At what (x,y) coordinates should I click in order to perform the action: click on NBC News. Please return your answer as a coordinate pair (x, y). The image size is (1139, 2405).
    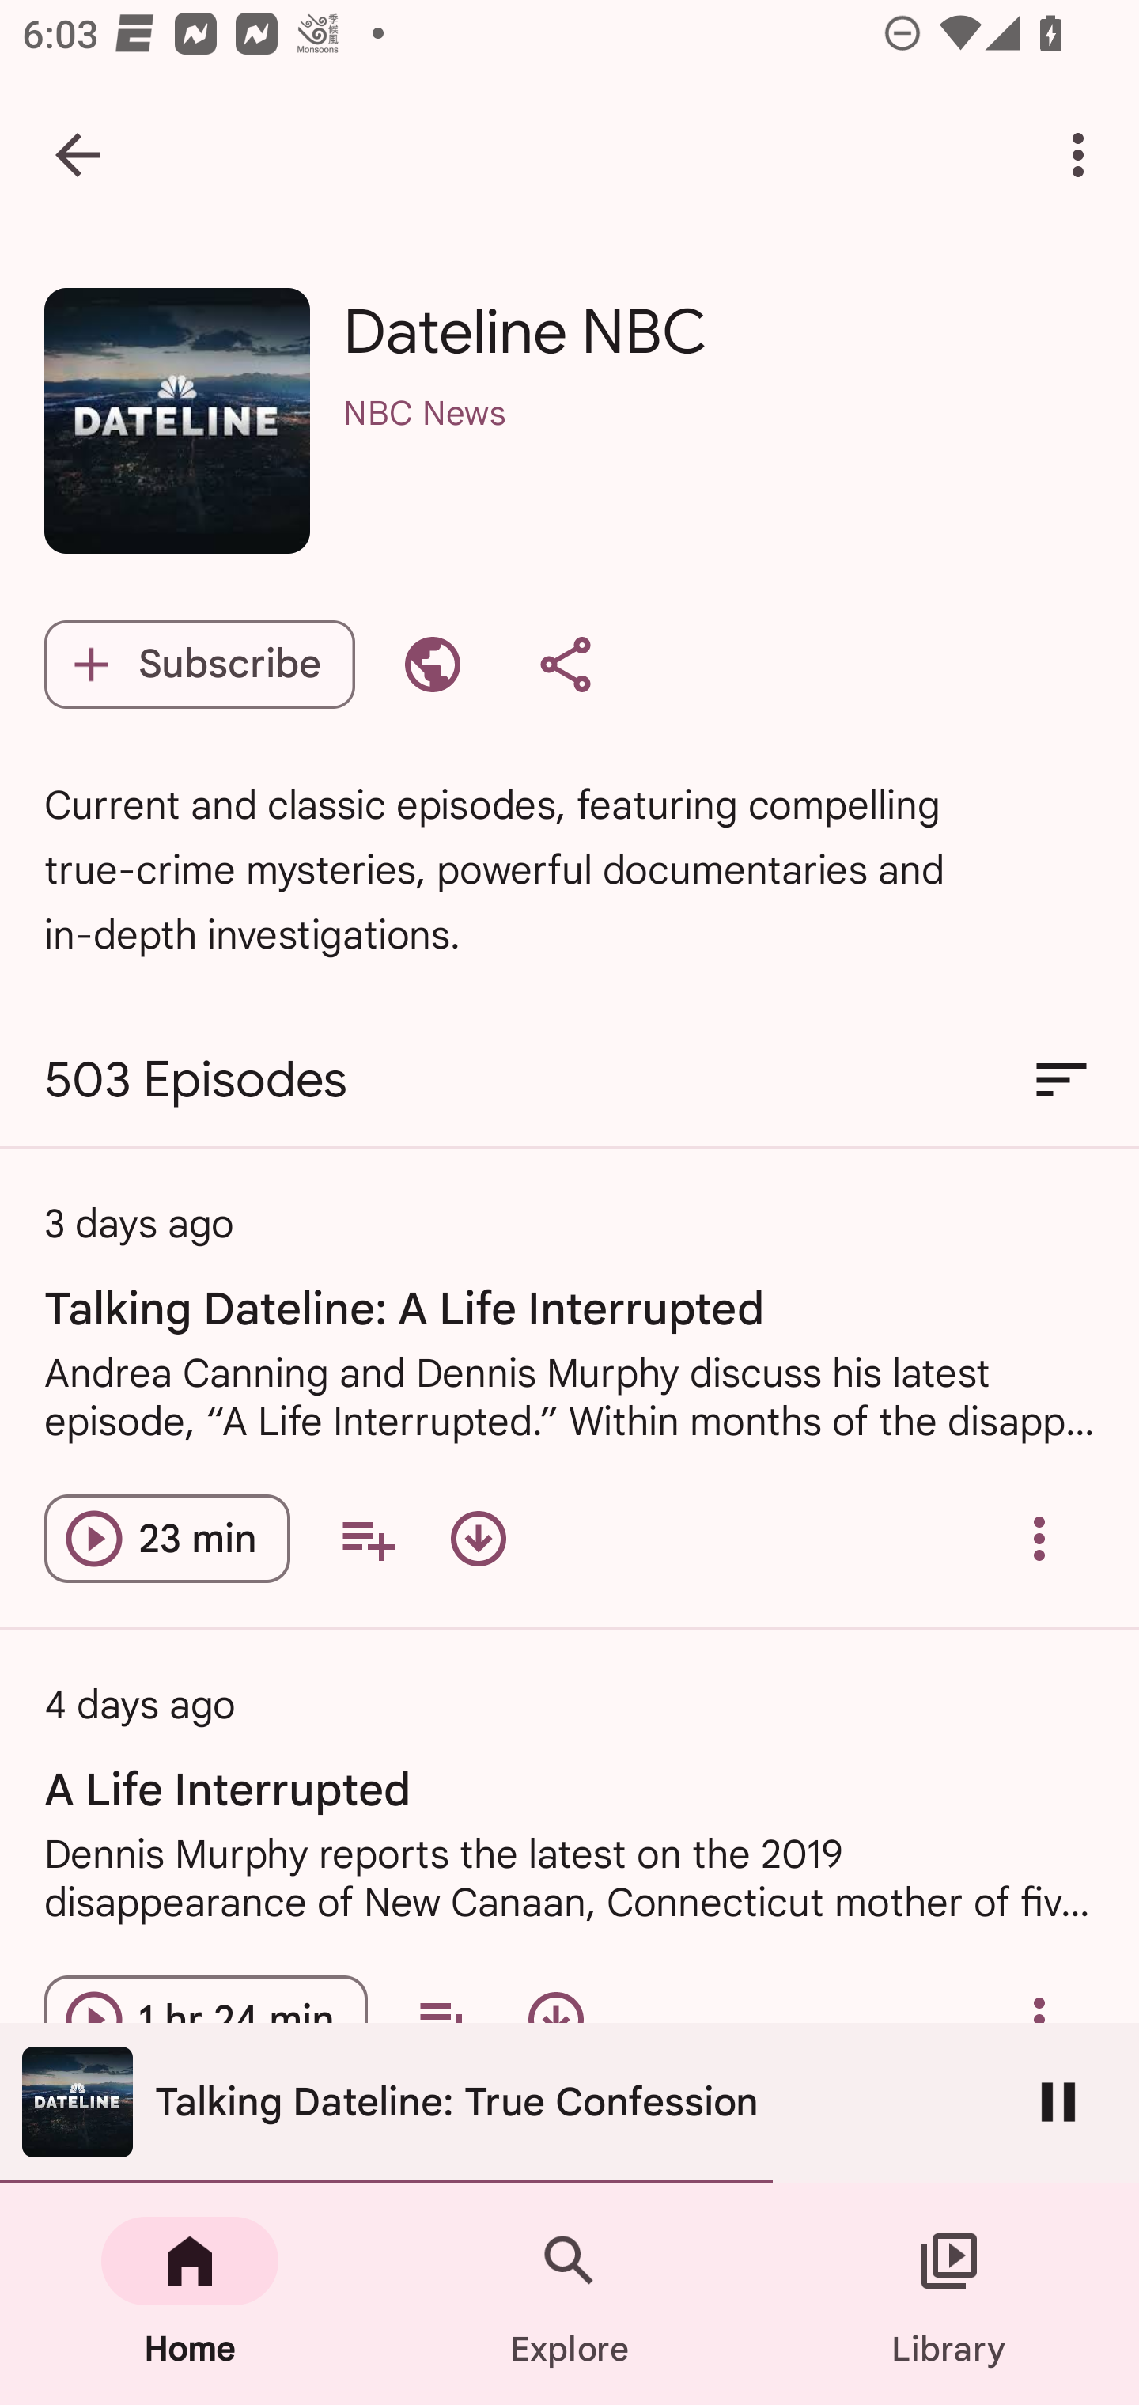
    Looking at the image, I should click on (718, 453).